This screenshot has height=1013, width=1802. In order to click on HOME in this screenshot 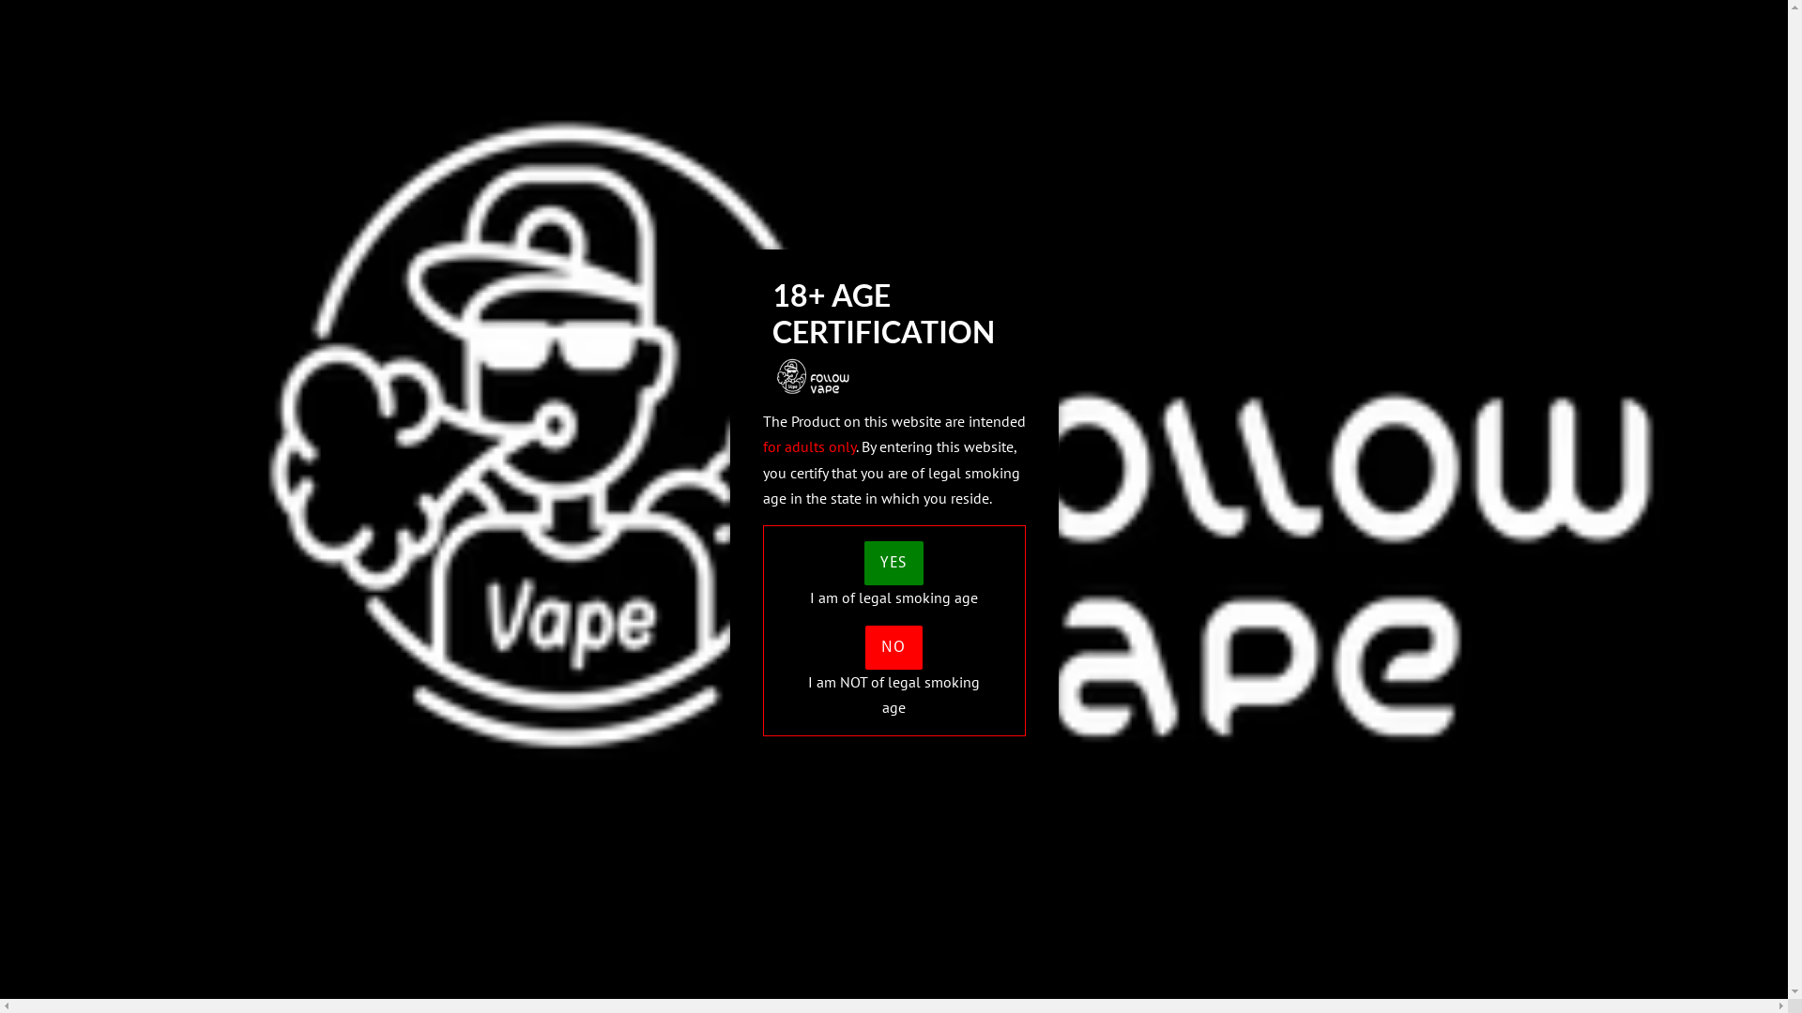, I will do `click(813, 113)`.